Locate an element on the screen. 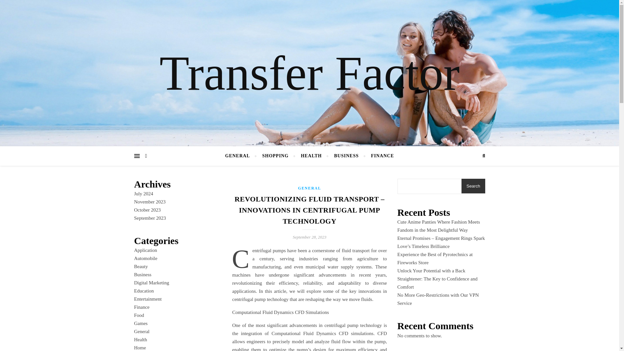 The image size is (624, 351). Home is located at coordinates (140, 347).